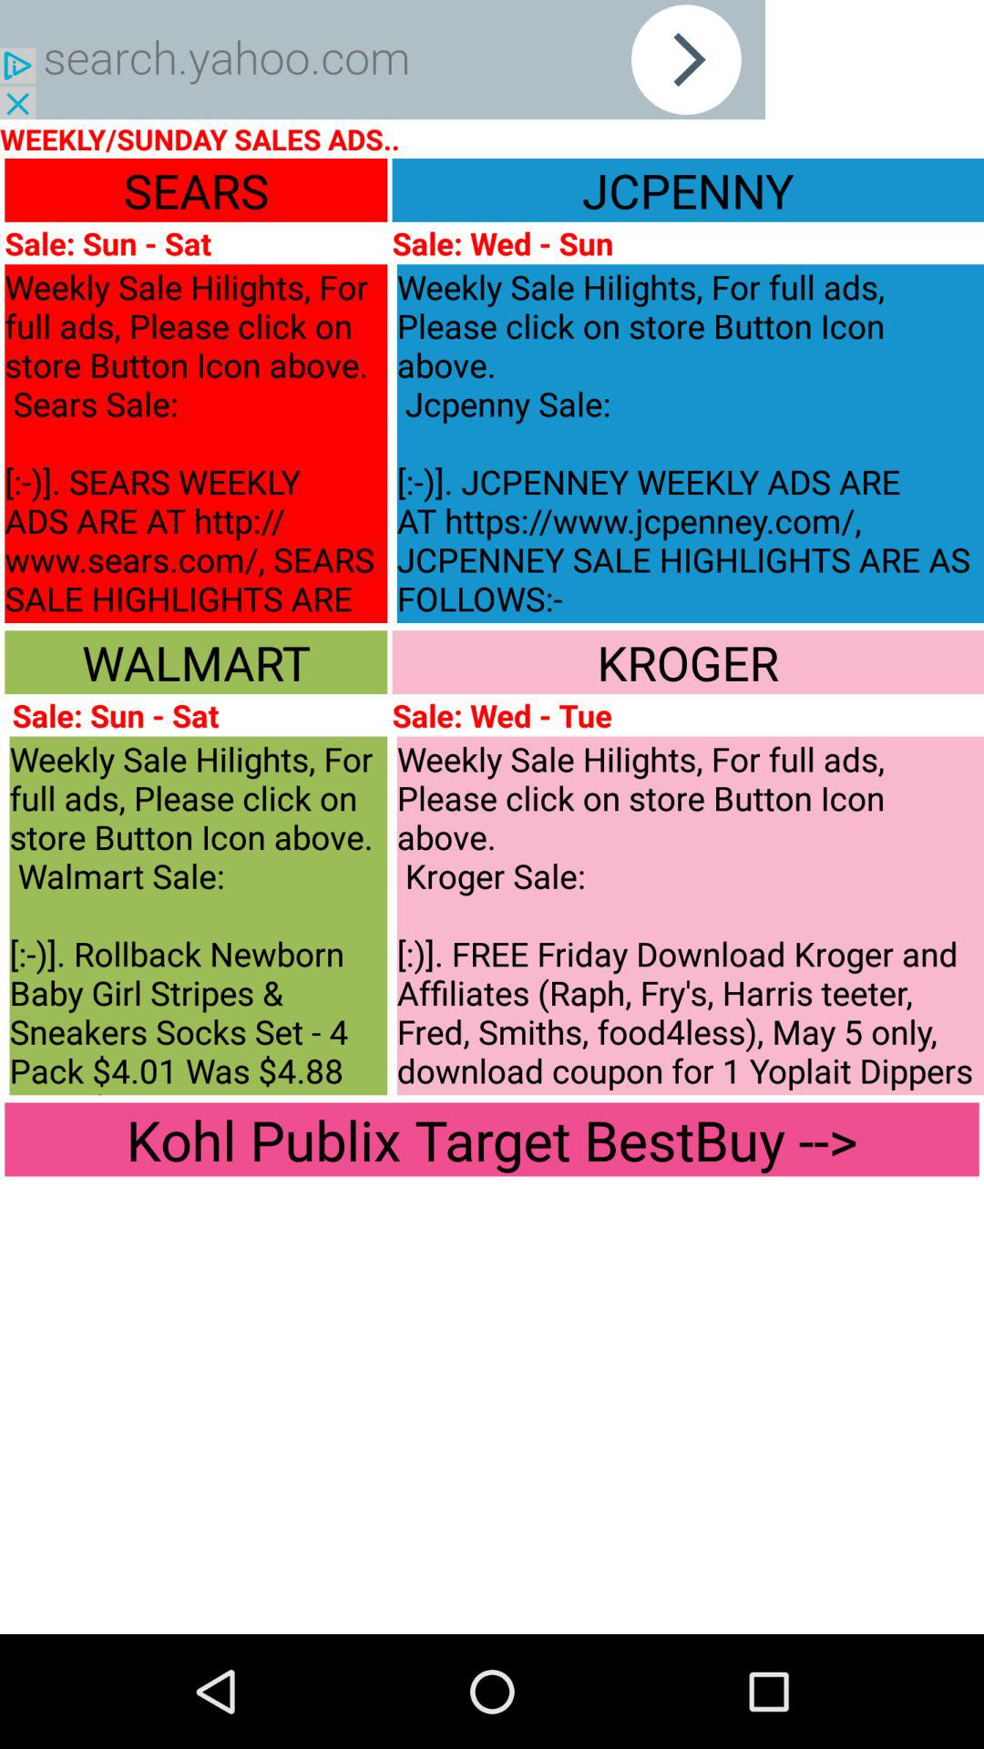 This screenshot has width=984, height=1749. Describe the element at coordinates (383, 60) in the screenshot. I see `it is searching key` at that location.